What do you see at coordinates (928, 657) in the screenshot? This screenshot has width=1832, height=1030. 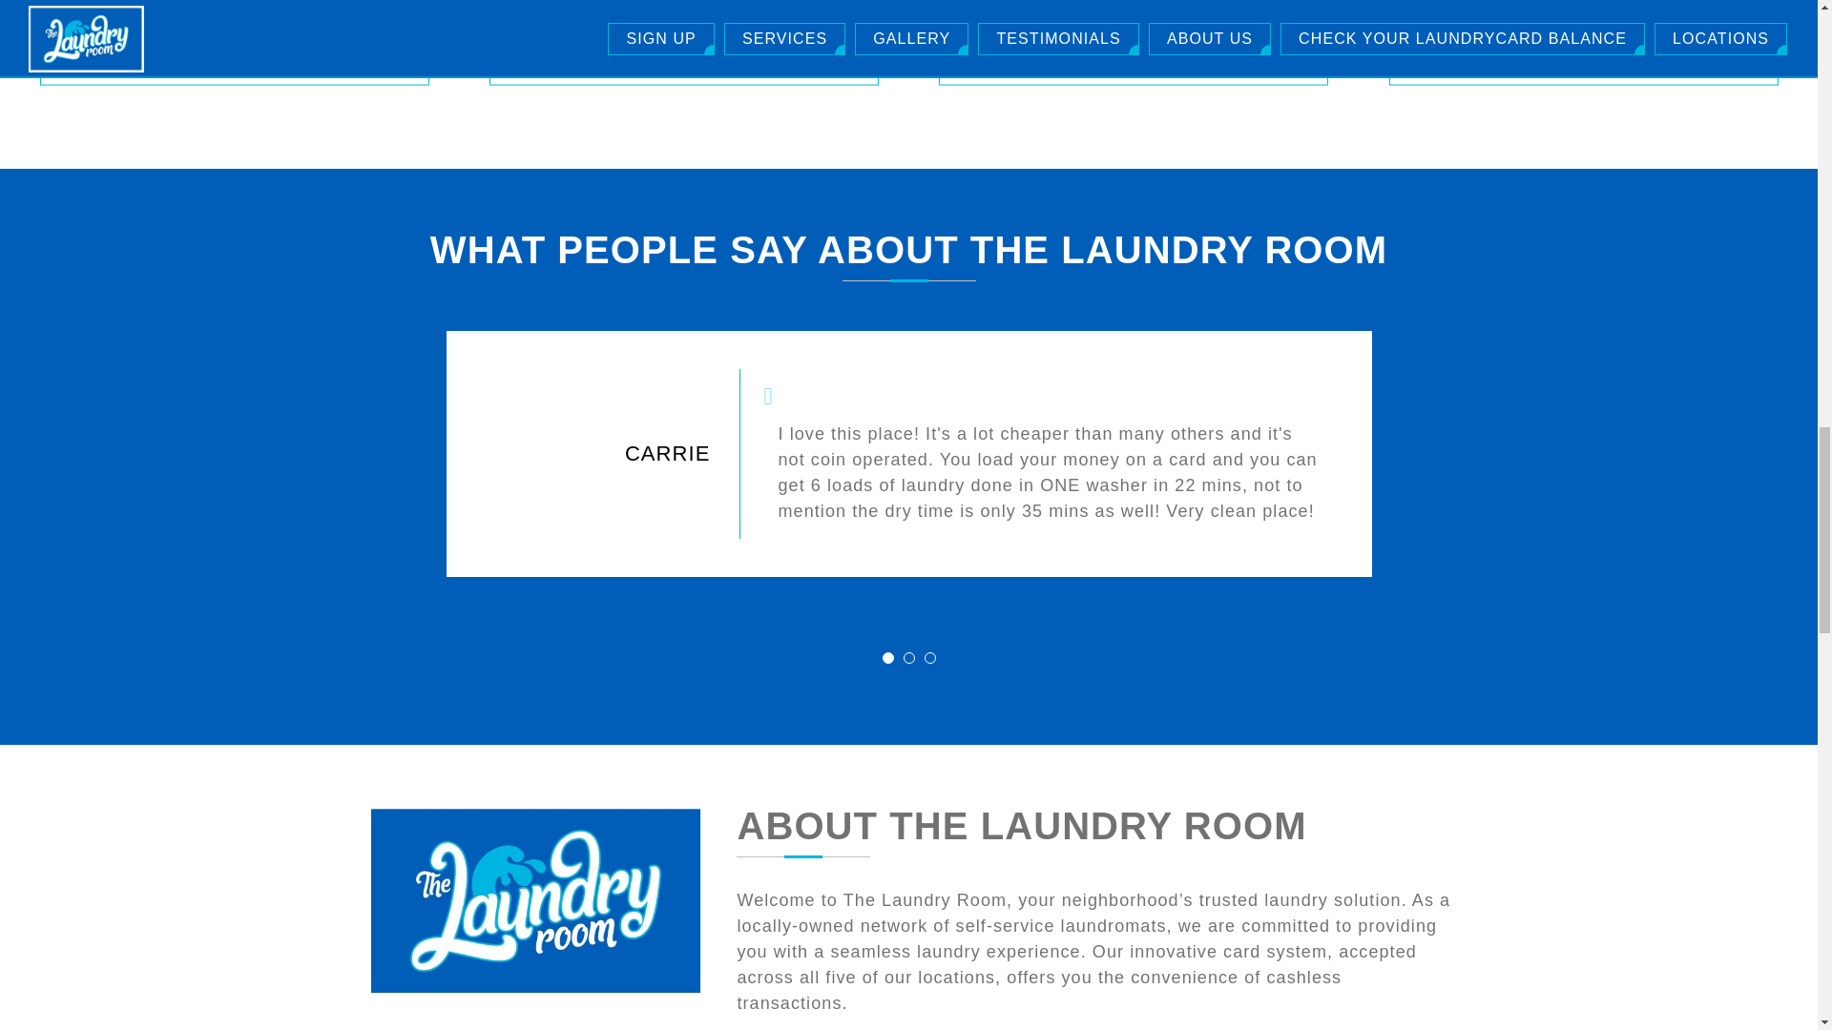 I see `3` at bounding box center [928, 657].